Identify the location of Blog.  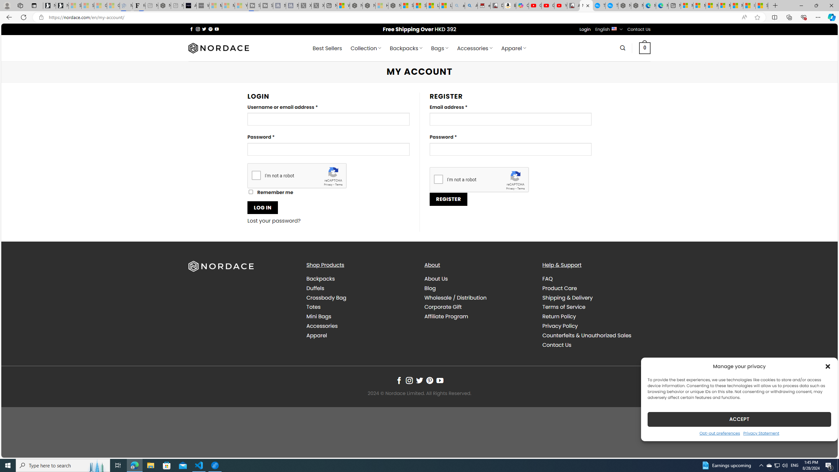
(478, 288).